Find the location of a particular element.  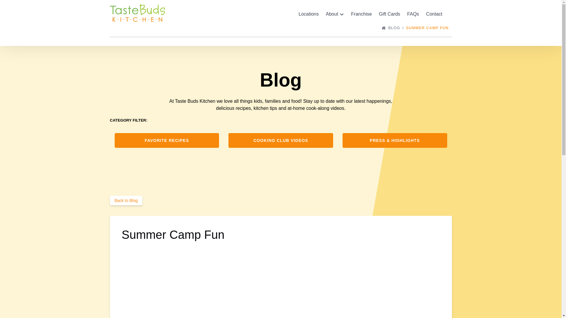

Gift Cards is located at coordinates (389, 14).